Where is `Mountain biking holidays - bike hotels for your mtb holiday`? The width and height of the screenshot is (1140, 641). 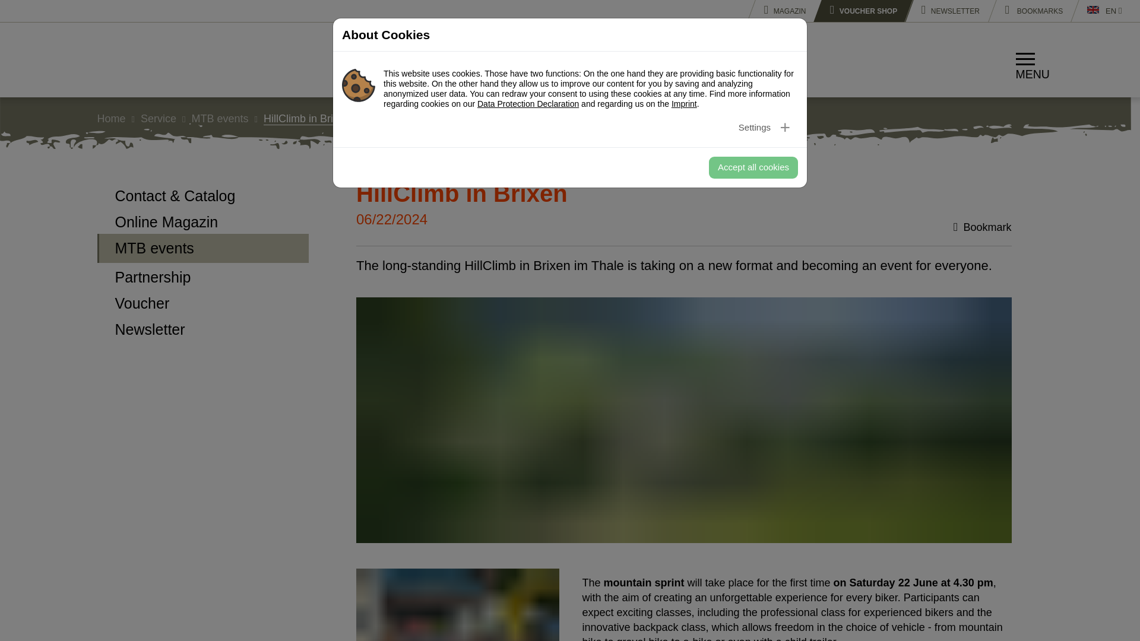
Mountain biking holidays - bike hotels for your mtb holiday is located at coordinates (148, 59).